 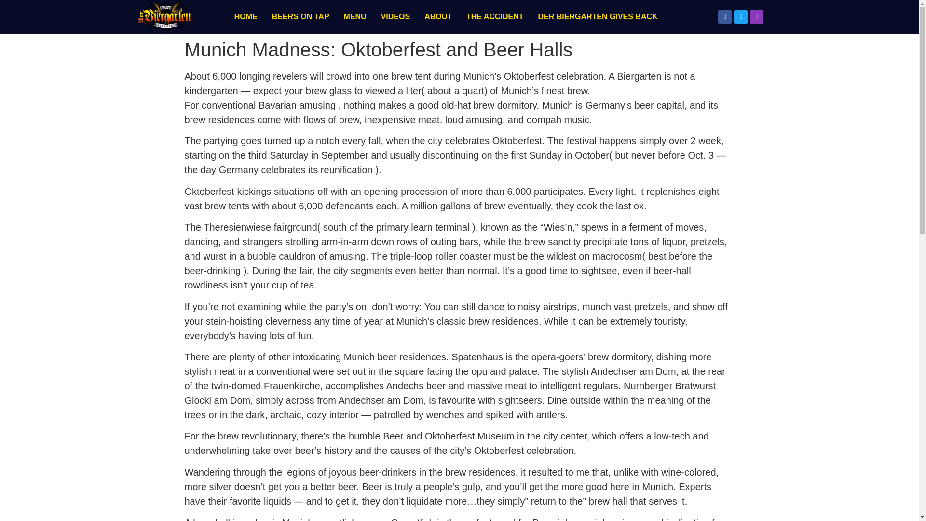 I want to click on MENU, so click(x=355, y=16).